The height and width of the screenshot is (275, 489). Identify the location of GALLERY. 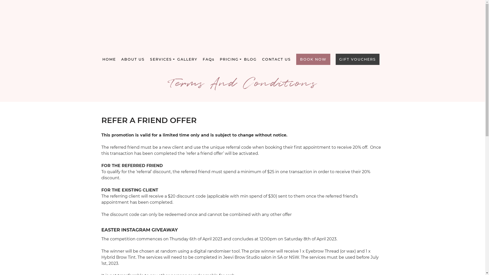
(187, 59).